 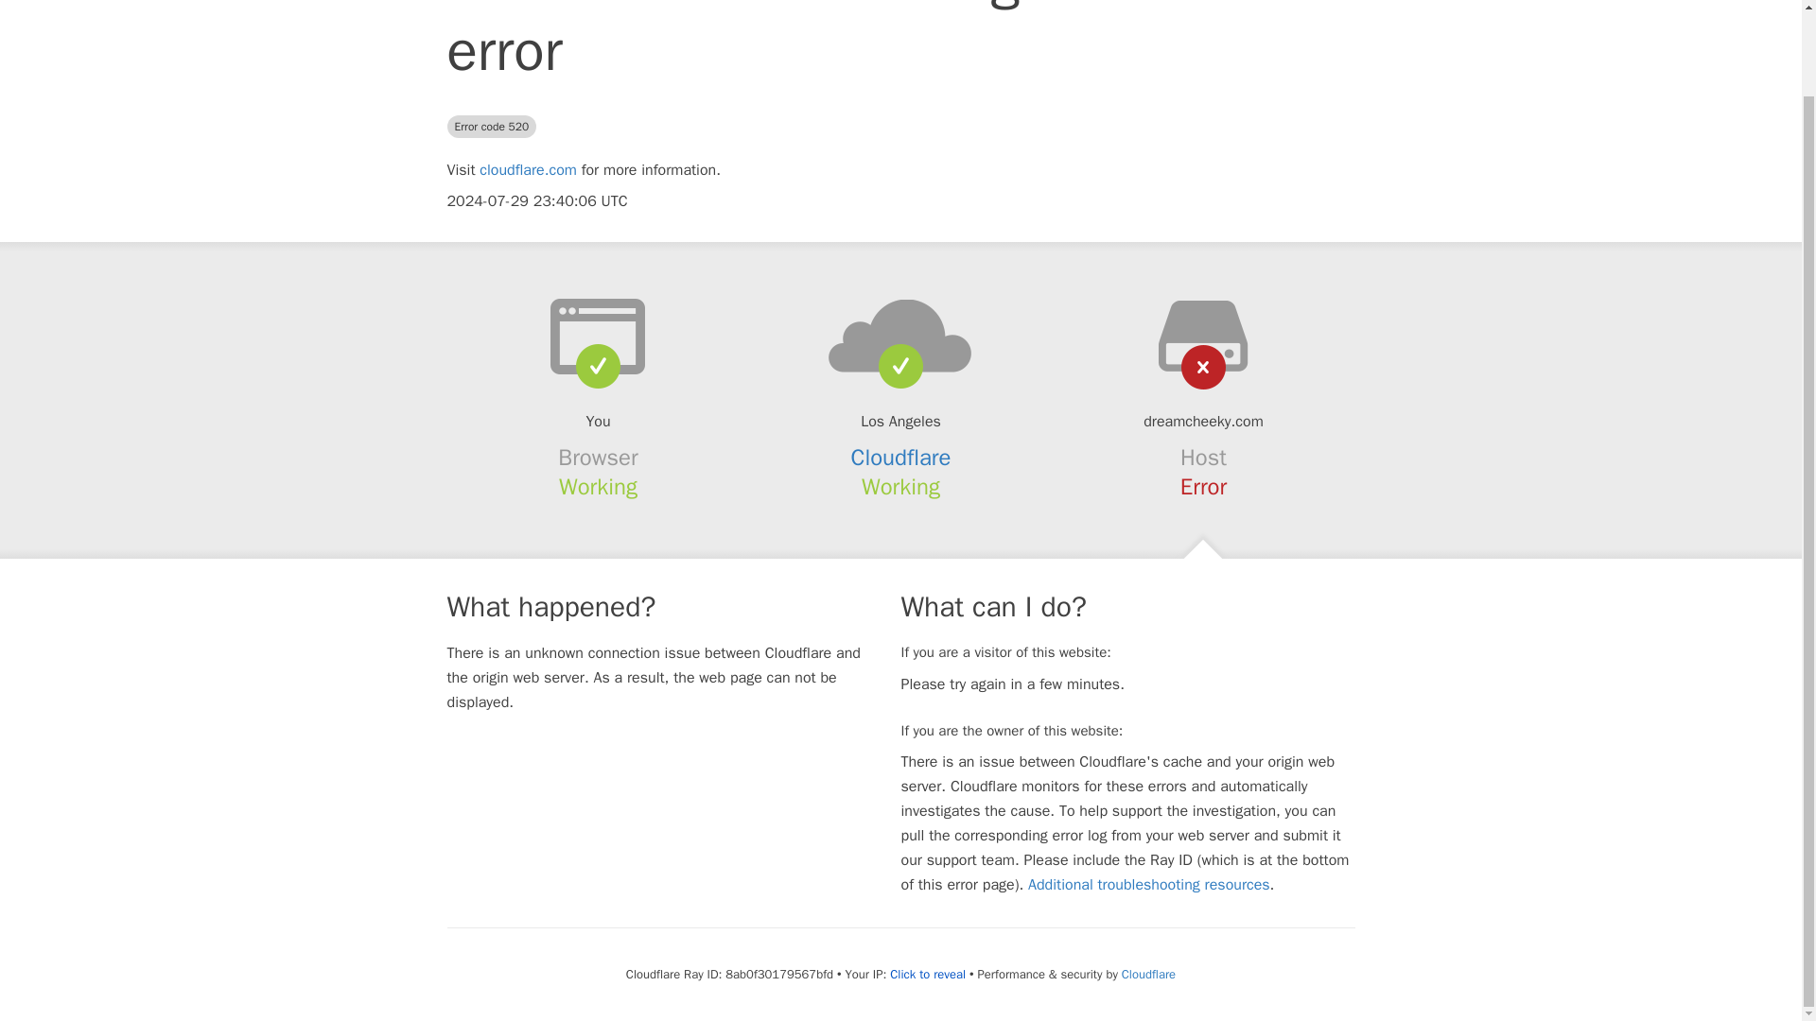 What do you see at coordinates (1148, 974) in the screenshot?
I see `Cloudflare` at bounding box center [1148, 974].